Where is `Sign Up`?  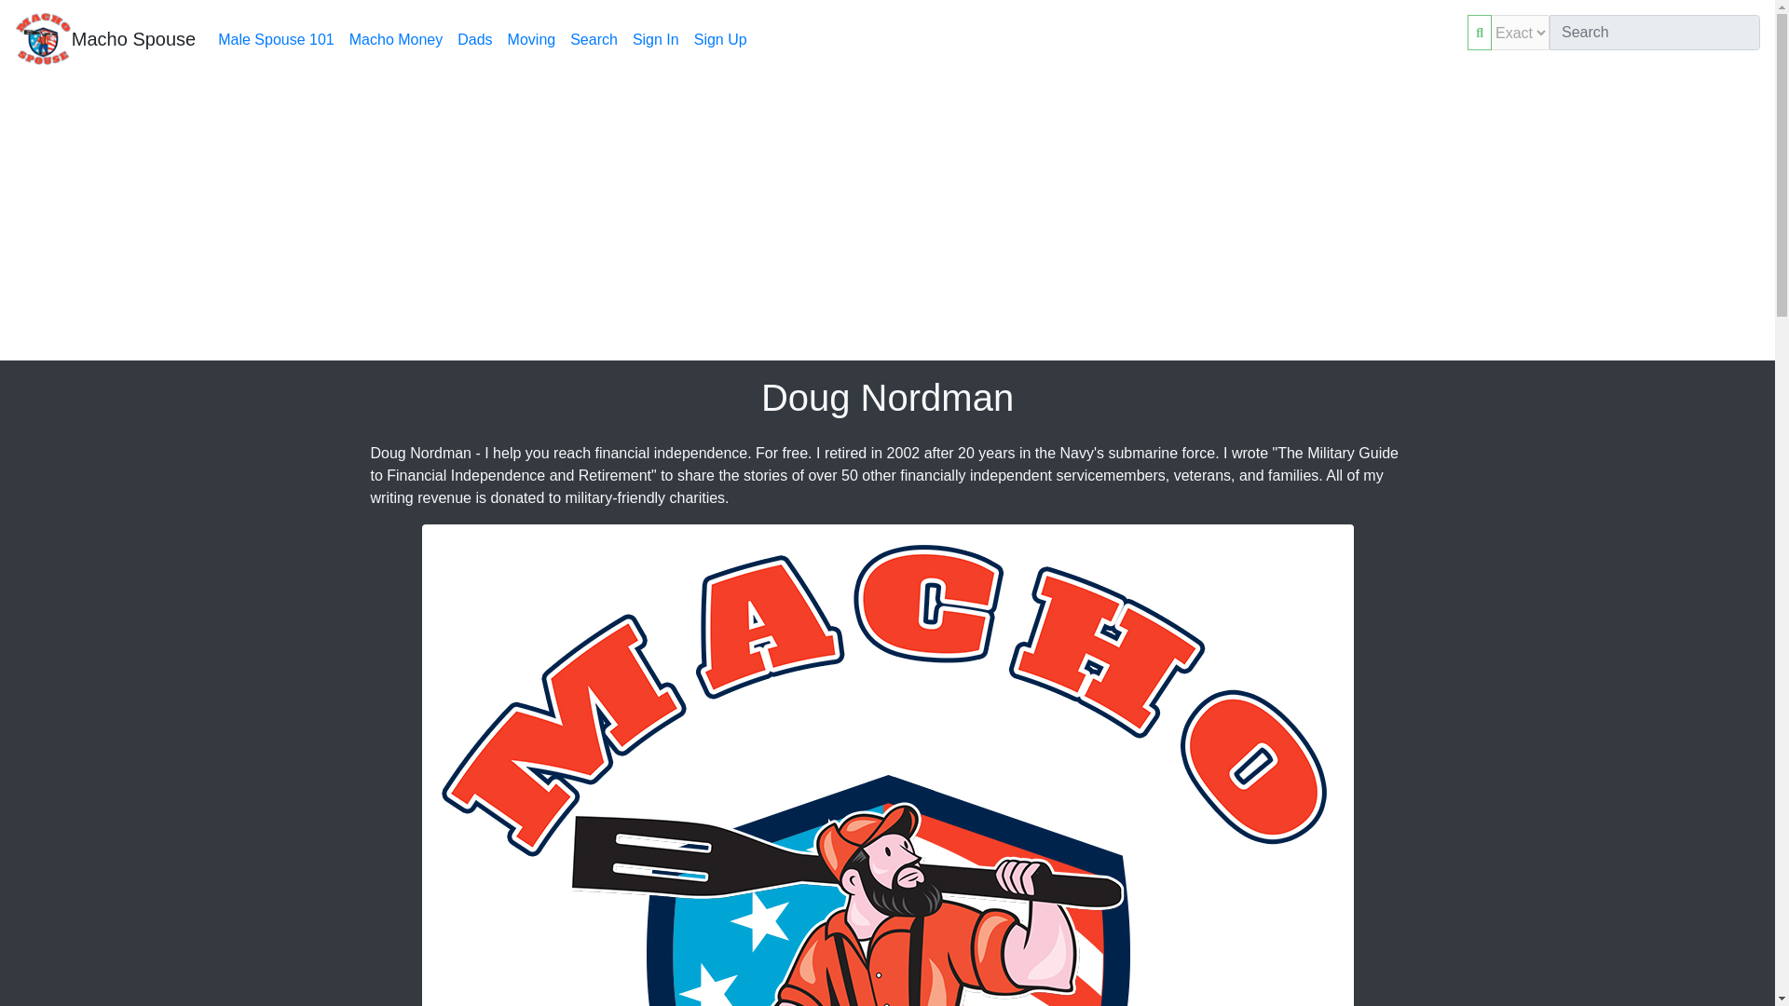 Sign Up is located at coordinates (721, 39).